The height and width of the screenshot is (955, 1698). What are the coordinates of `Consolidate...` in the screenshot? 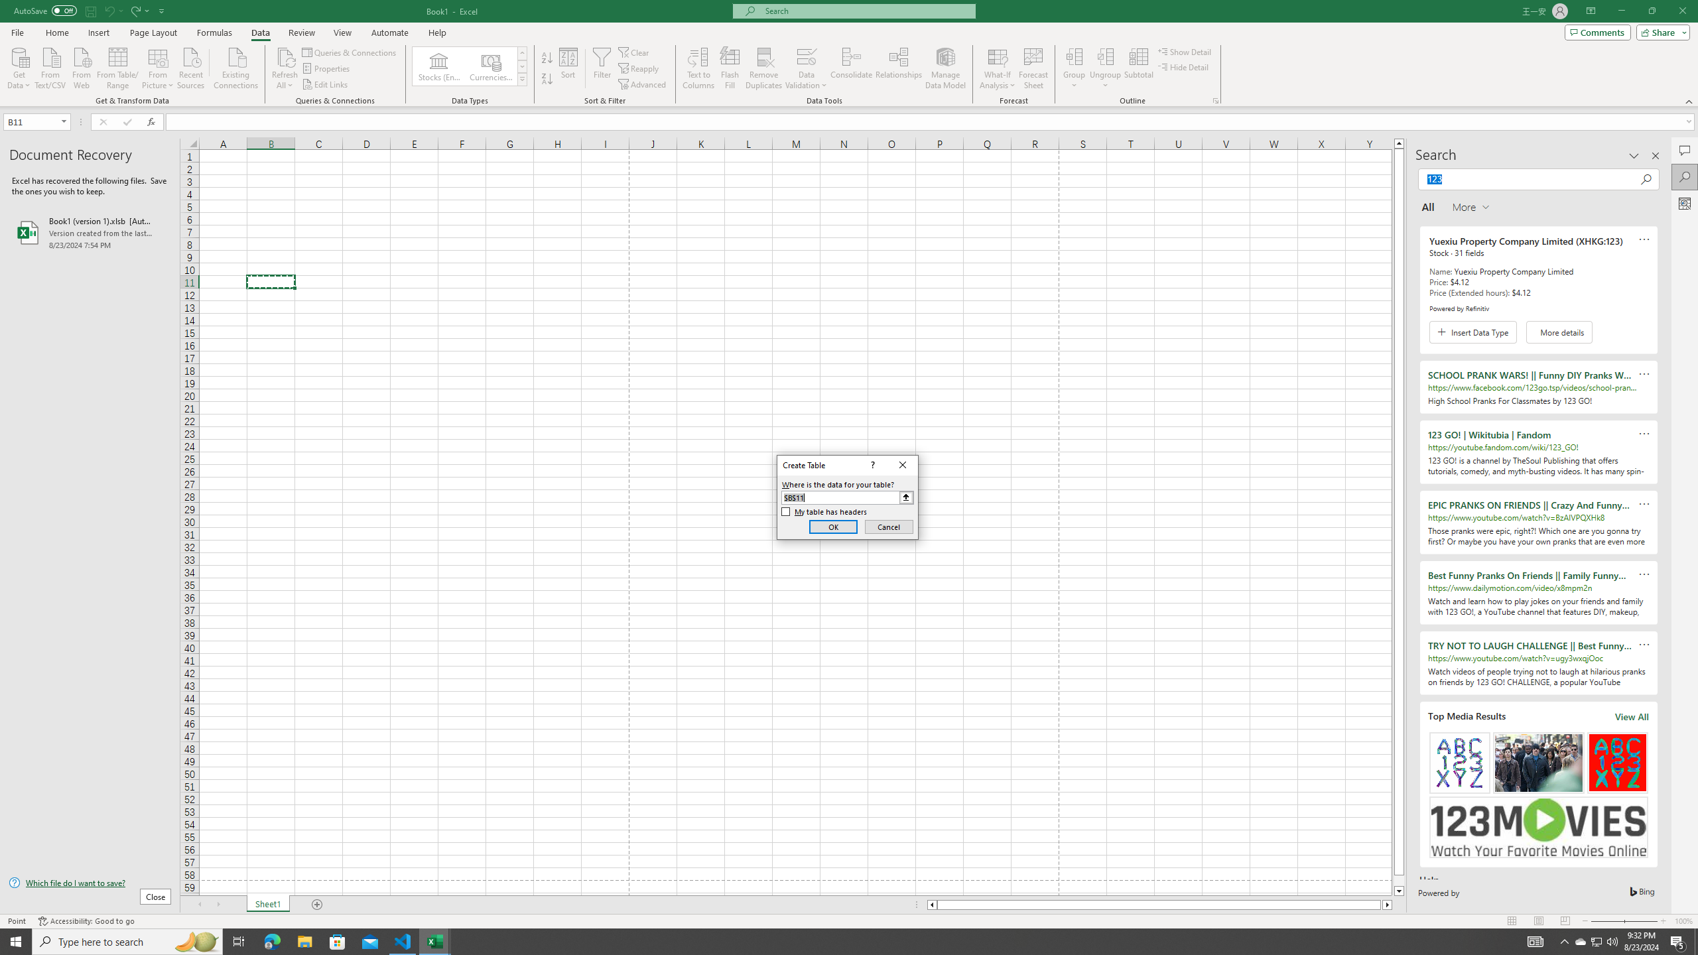 It's located at (852, 68).